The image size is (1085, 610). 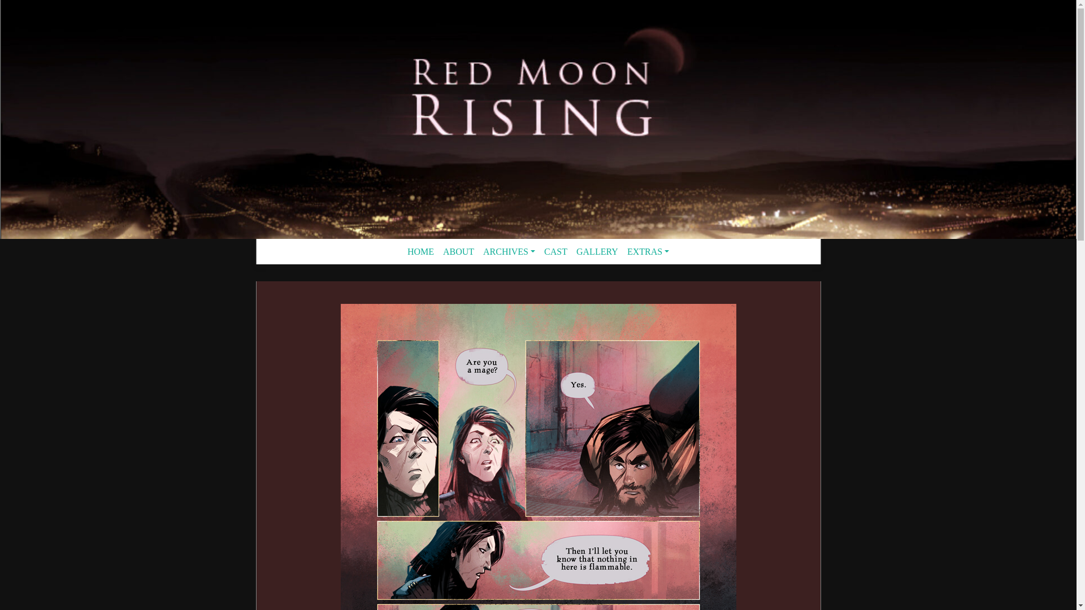 I want to click on GALLERY, so click(x=597, y=252).